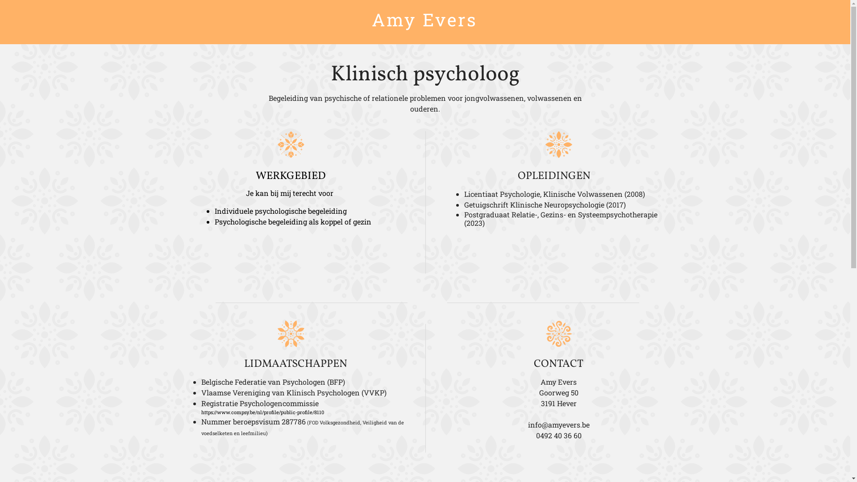 Image resolution: width=857 pixels, height=482 pixels. What do you see at coordinates (262, 412) in the screenshot?
I see `https://www.compsy.be/nl/profile/public-profile/8110` at bounding box center [262, 412].